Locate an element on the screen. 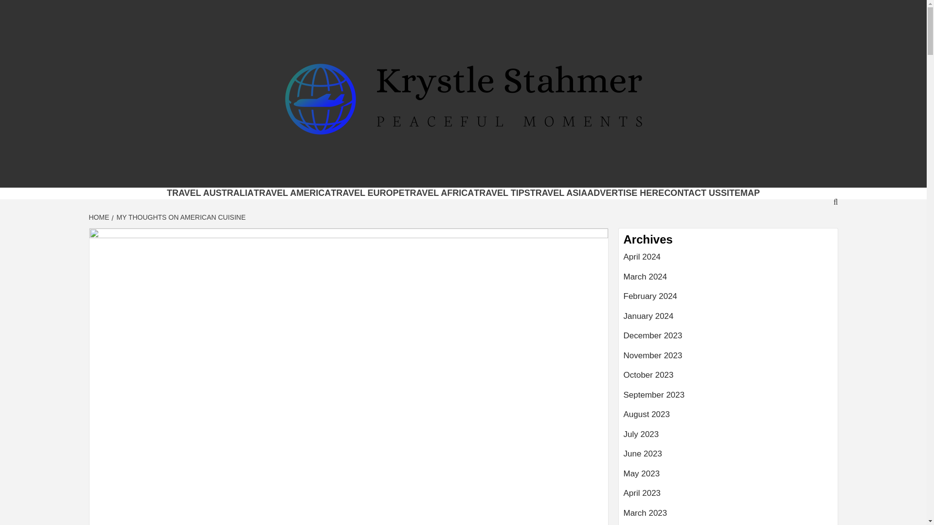  KRYSTLE STAHMER is located at coordinates (329, 175).